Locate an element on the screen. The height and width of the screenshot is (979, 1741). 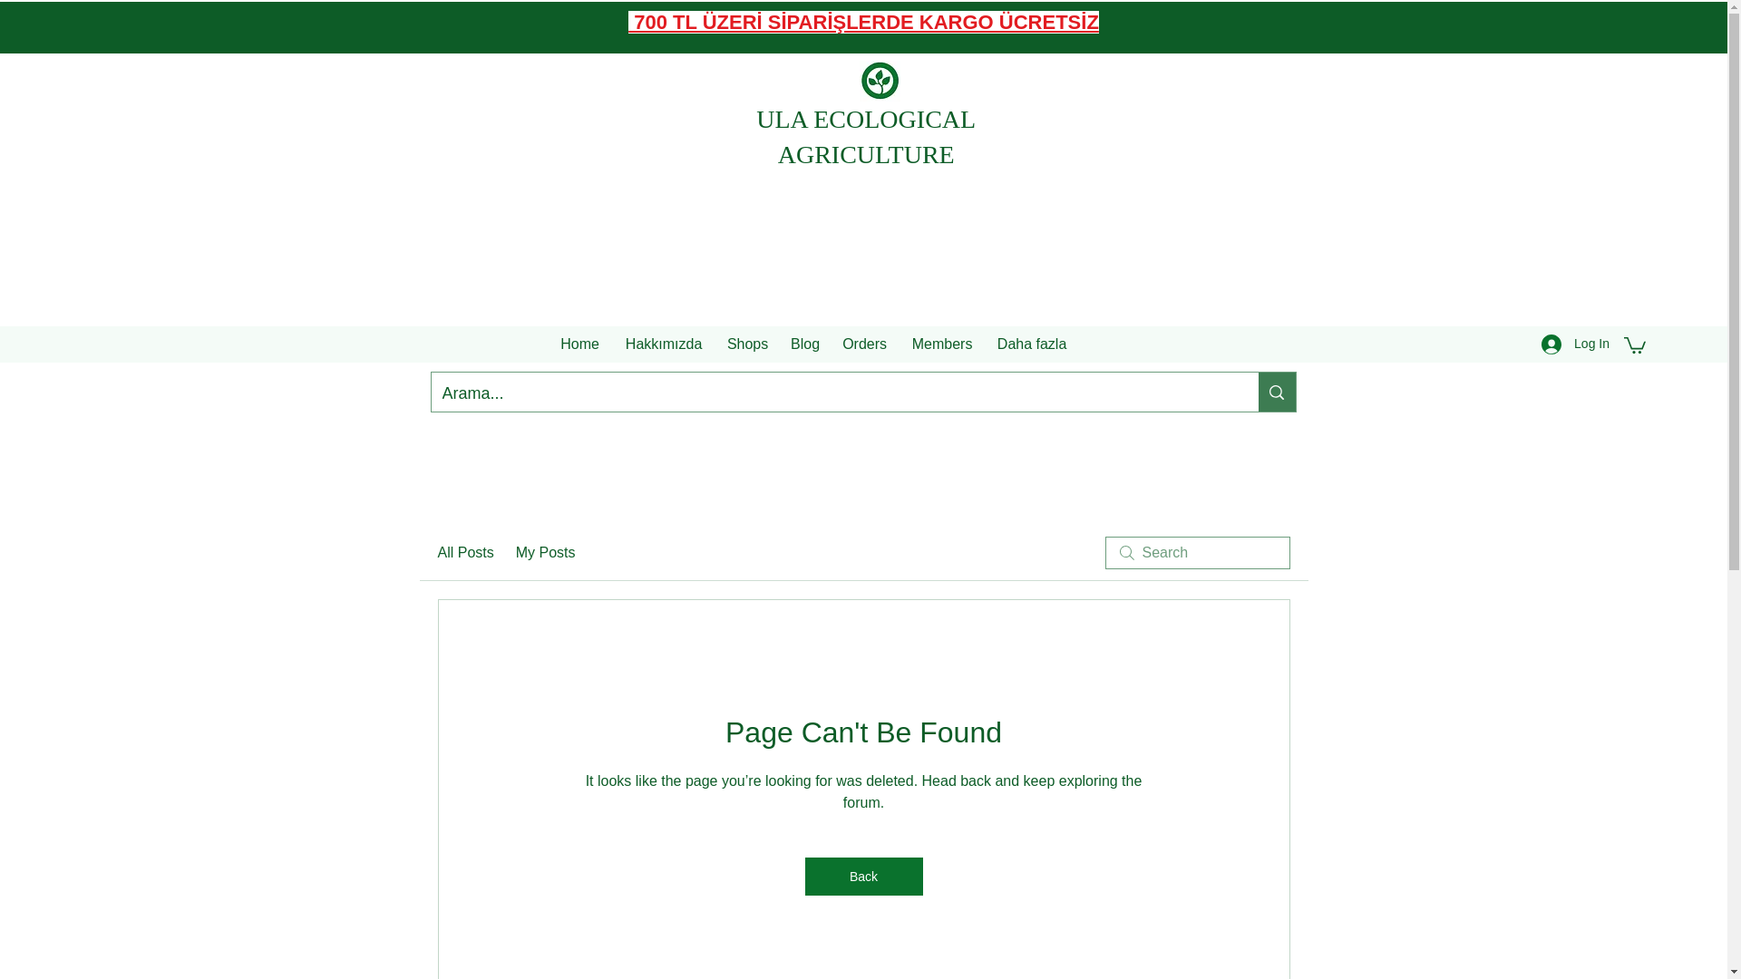
All Posts is located at coordinates (464, 553).